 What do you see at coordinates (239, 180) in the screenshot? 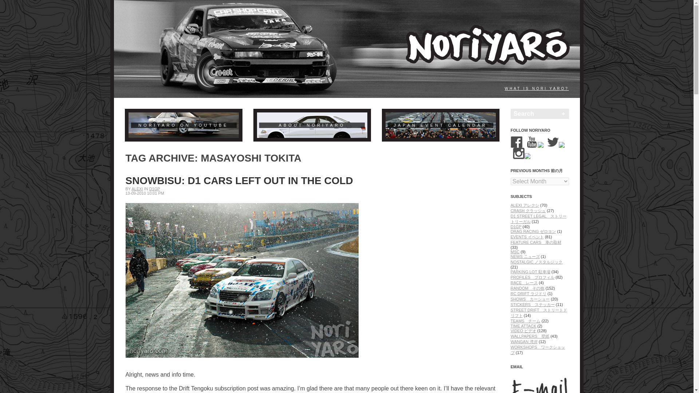
I see `SNOWBISU: D1 CARS LEFT OUT IN THE COLD` at bounding box center [239, 180].